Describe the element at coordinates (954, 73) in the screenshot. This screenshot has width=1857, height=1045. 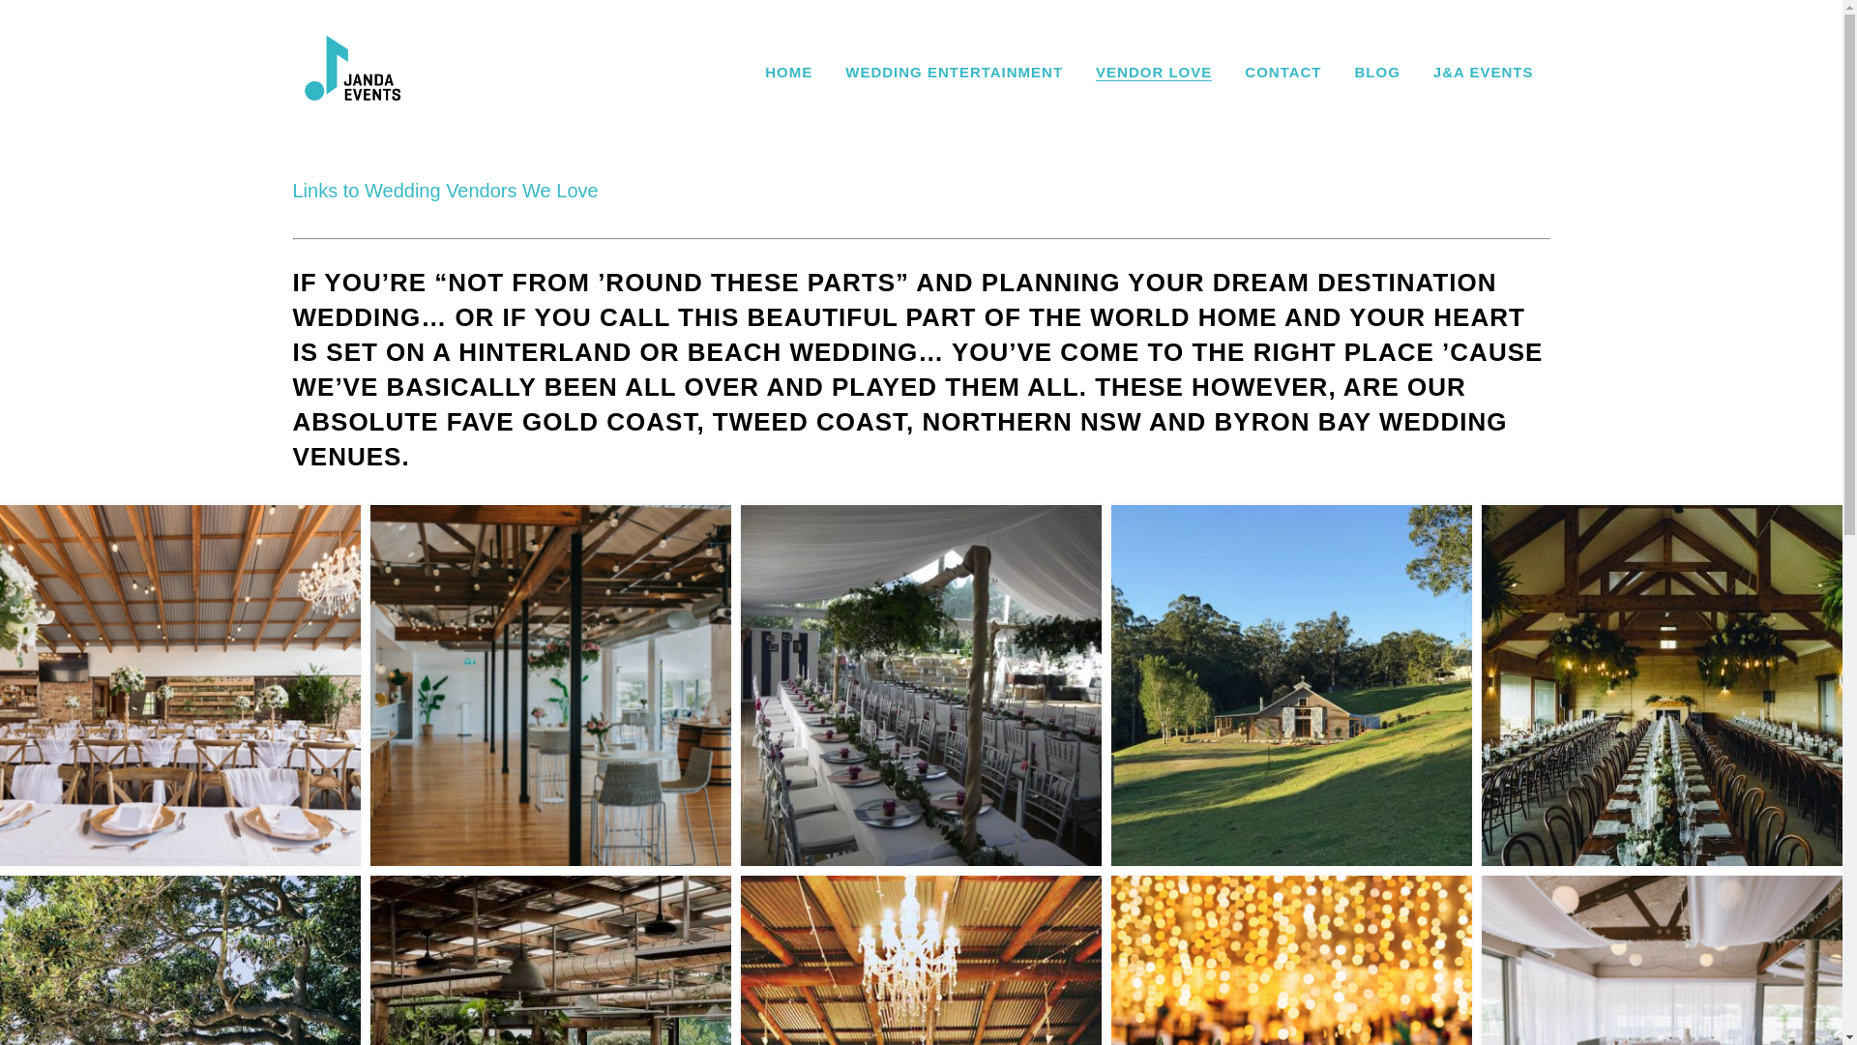
I see `WEDDING ENTERTAINMENT` at that location.